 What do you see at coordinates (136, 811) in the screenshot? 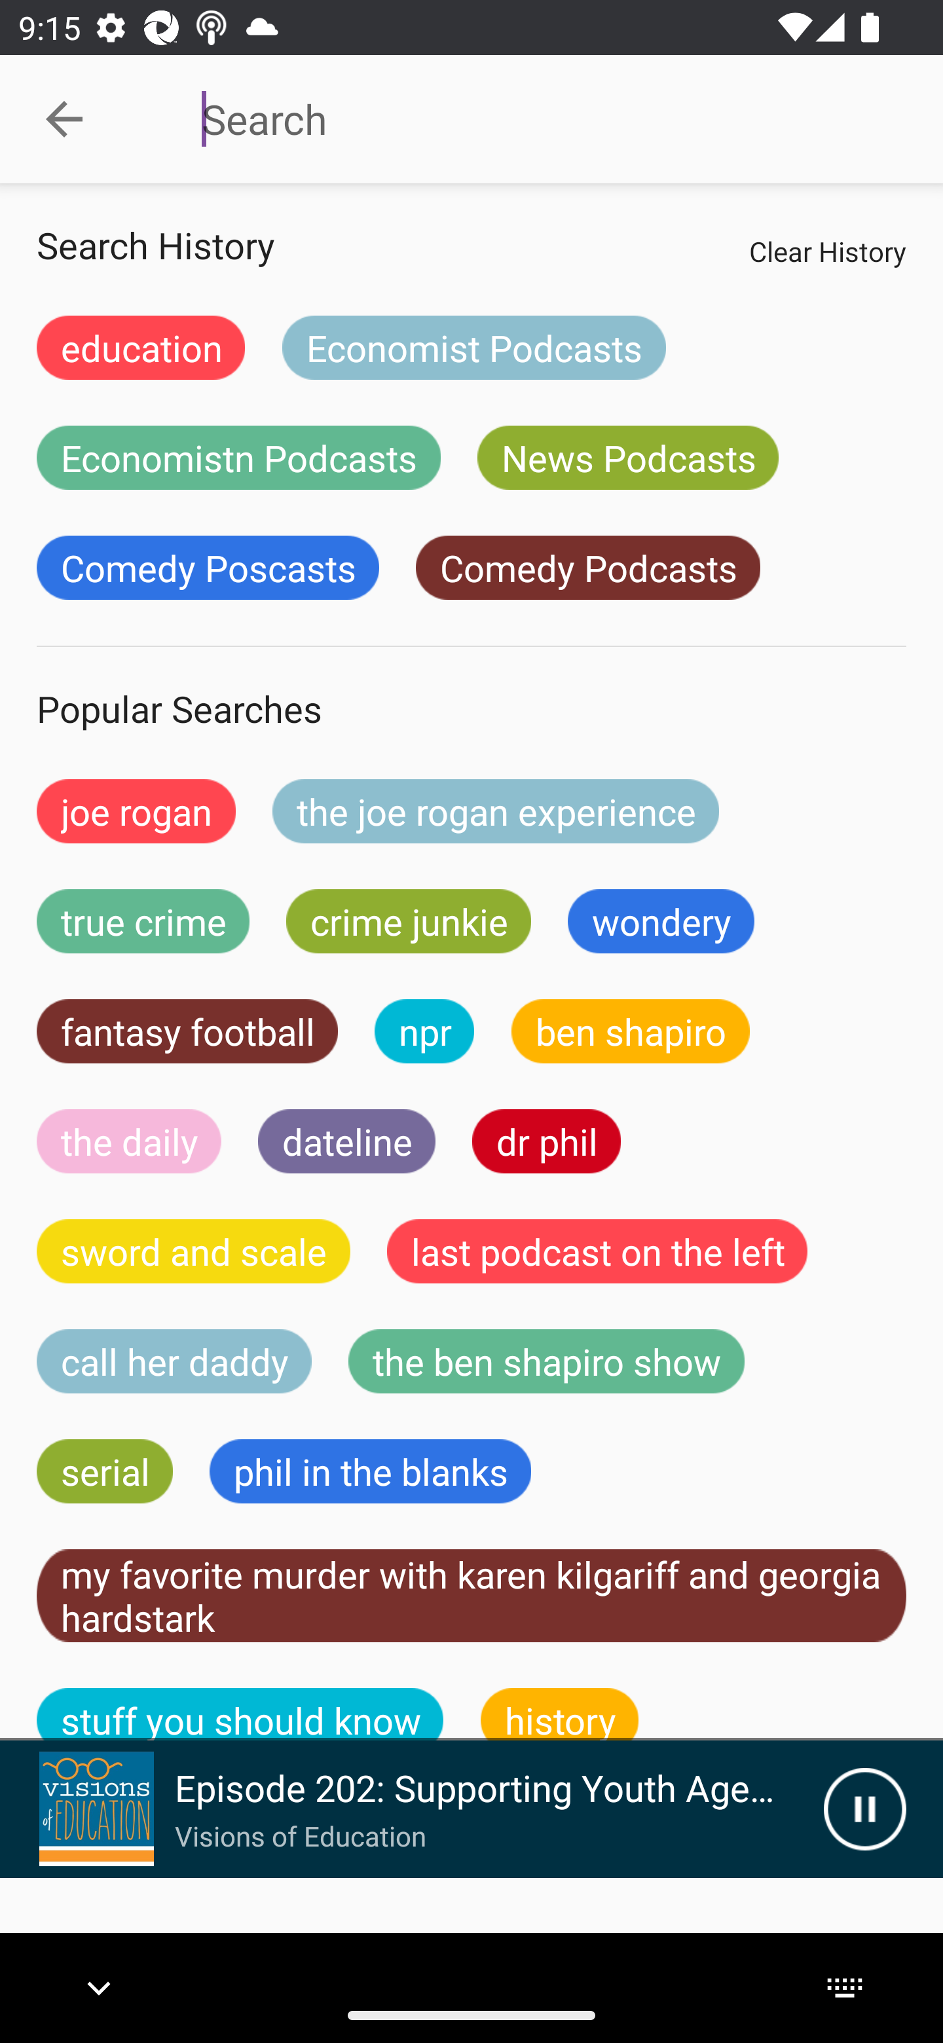
I see `joe rogan` at bounding box center [136, 811].